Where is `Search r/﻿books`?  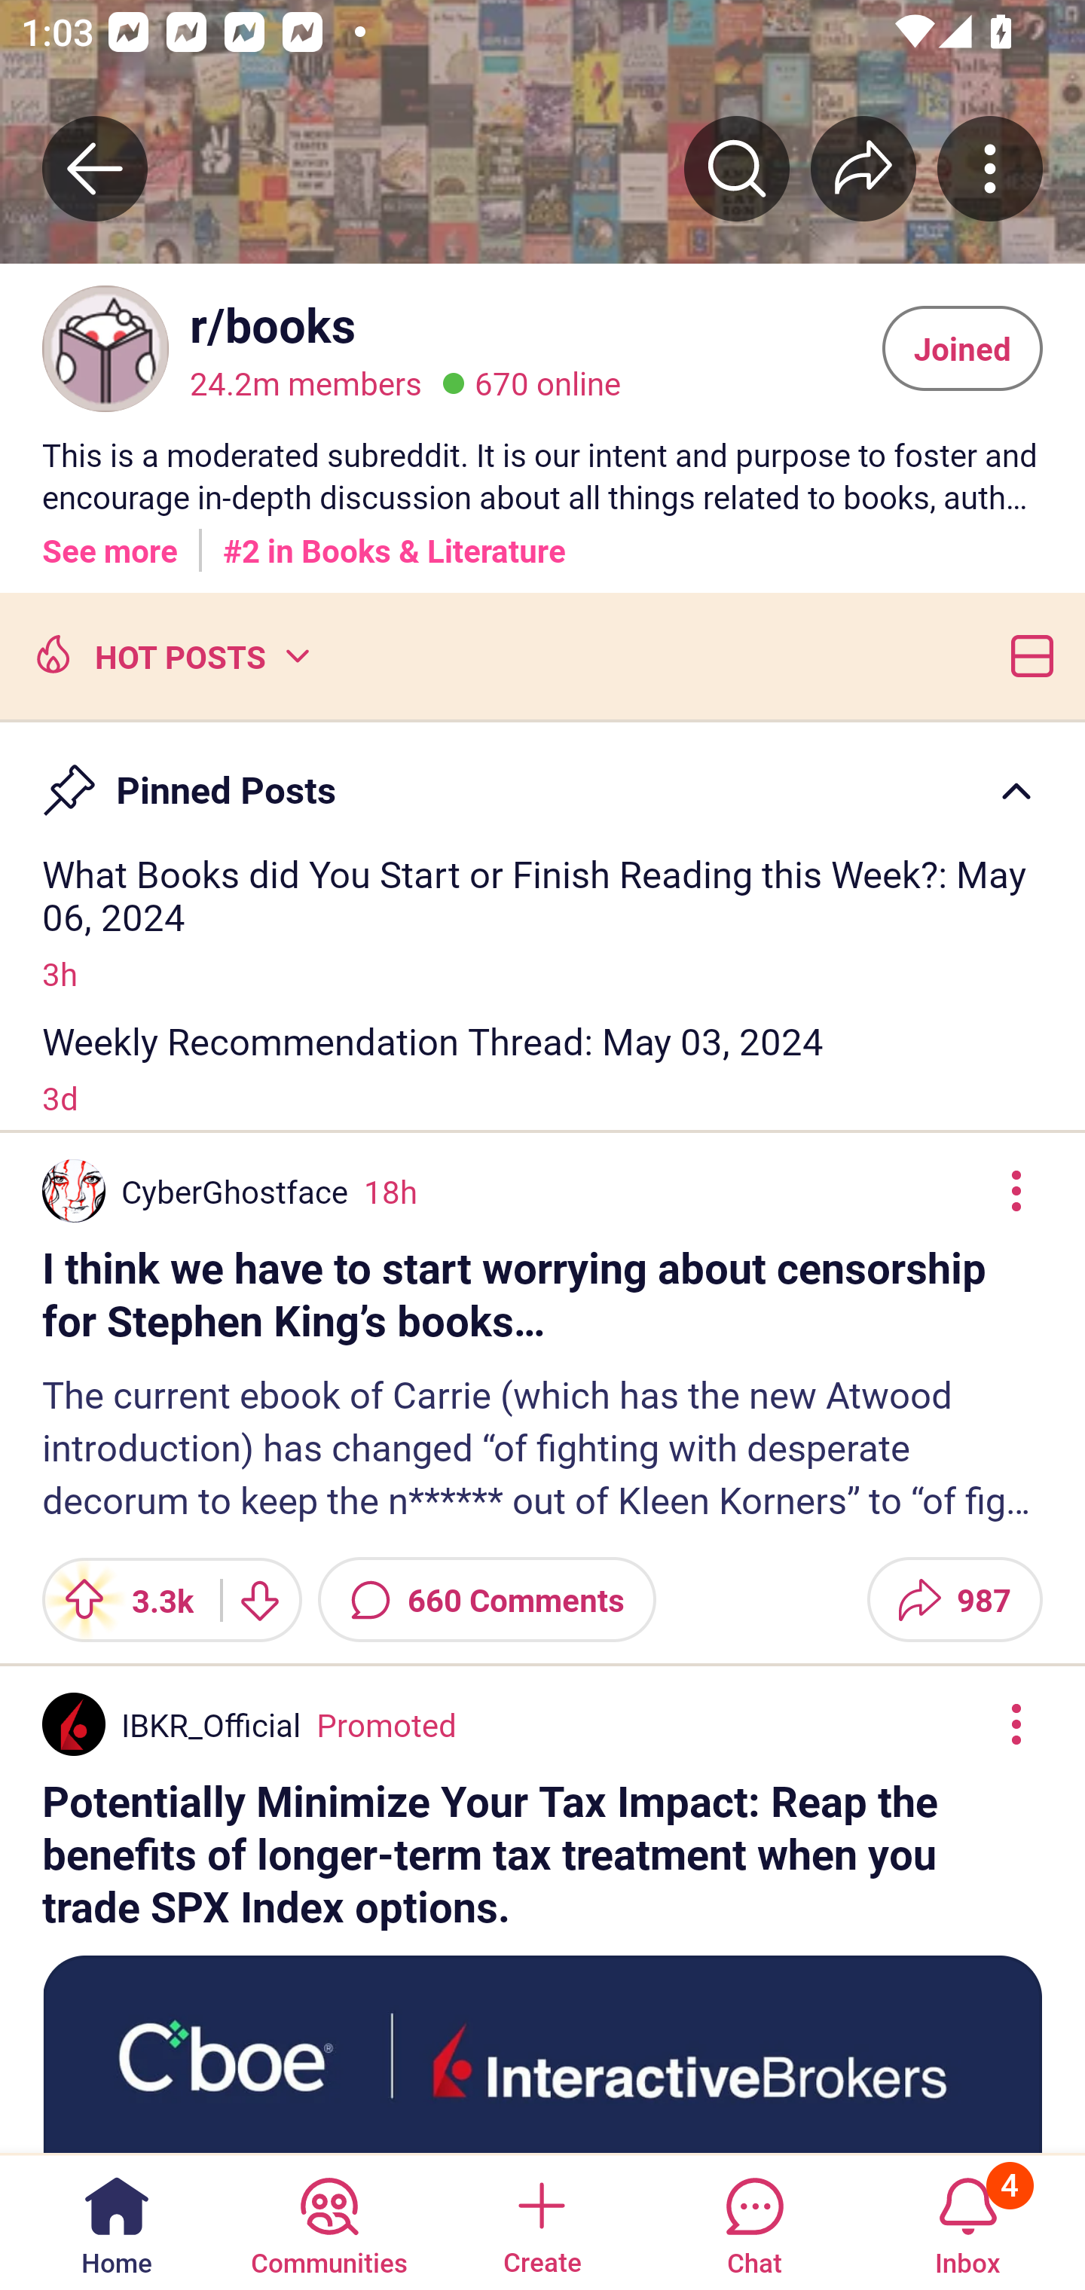
Search r/﻿books is located at coordinates (737, 168).